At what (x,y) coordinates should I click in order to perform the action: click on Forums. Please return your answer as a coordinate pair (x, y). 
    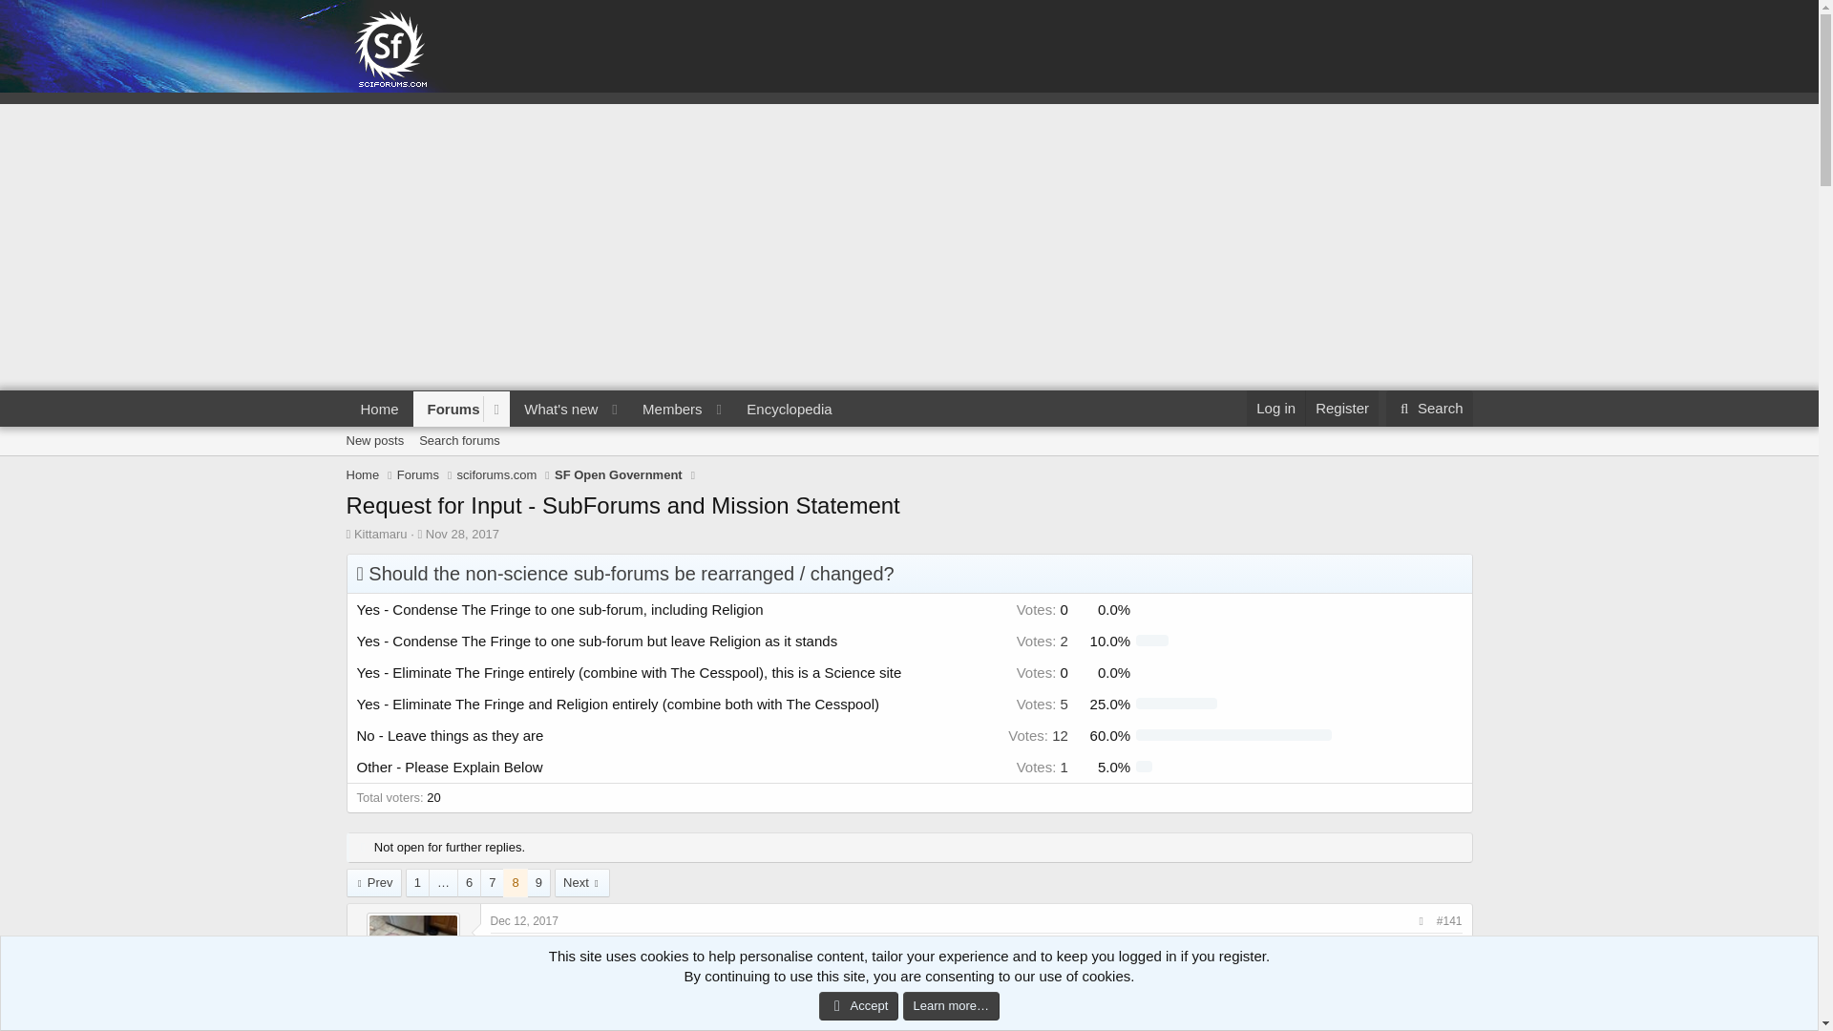
    Looking at the image, I should click on (449, 409).